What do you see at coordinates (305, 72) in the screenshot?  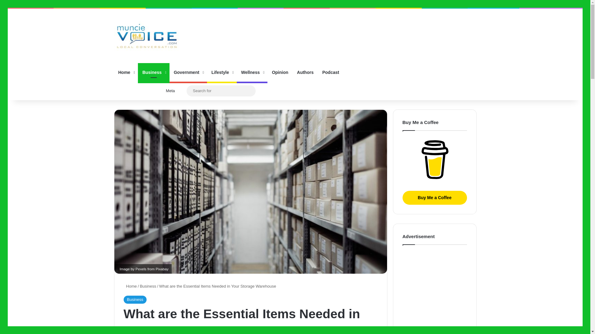 I see `Authors` at bounding box center [305, 72].